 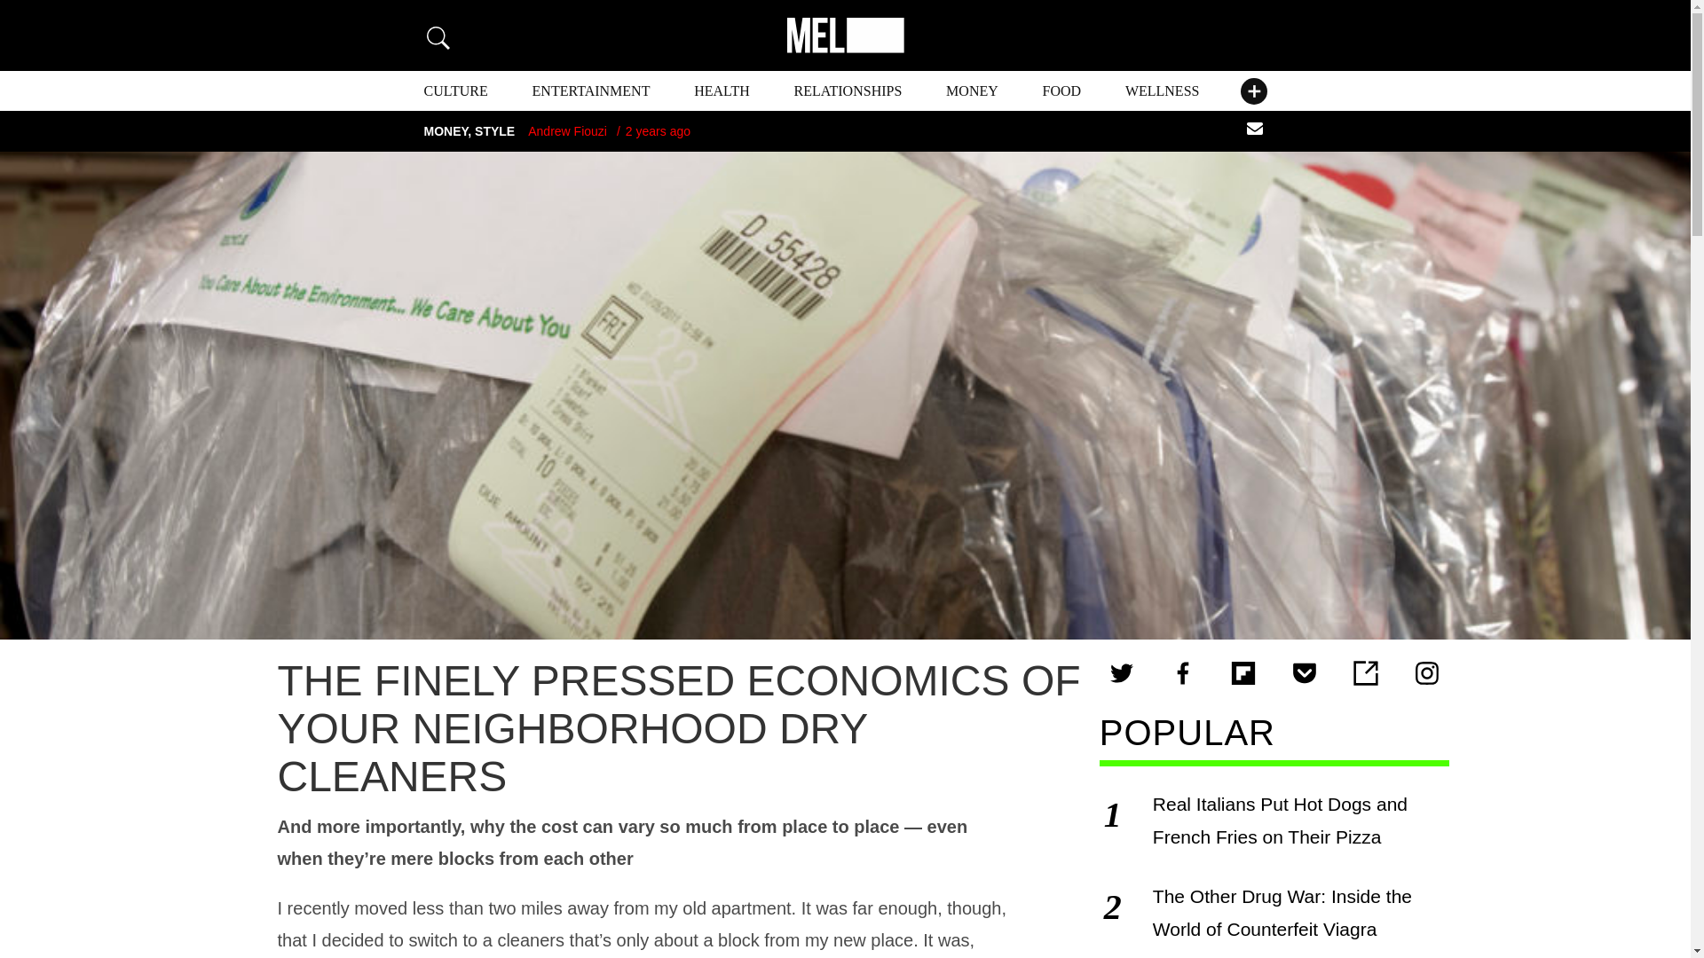 I want to click on Flipboard, so click(x=1242, y=673).